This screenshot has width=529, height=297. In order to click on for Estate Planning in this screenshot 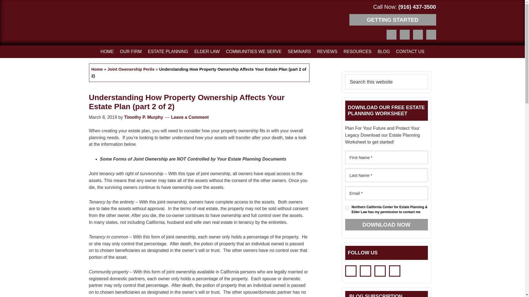, I will do `click(107, 24)`.